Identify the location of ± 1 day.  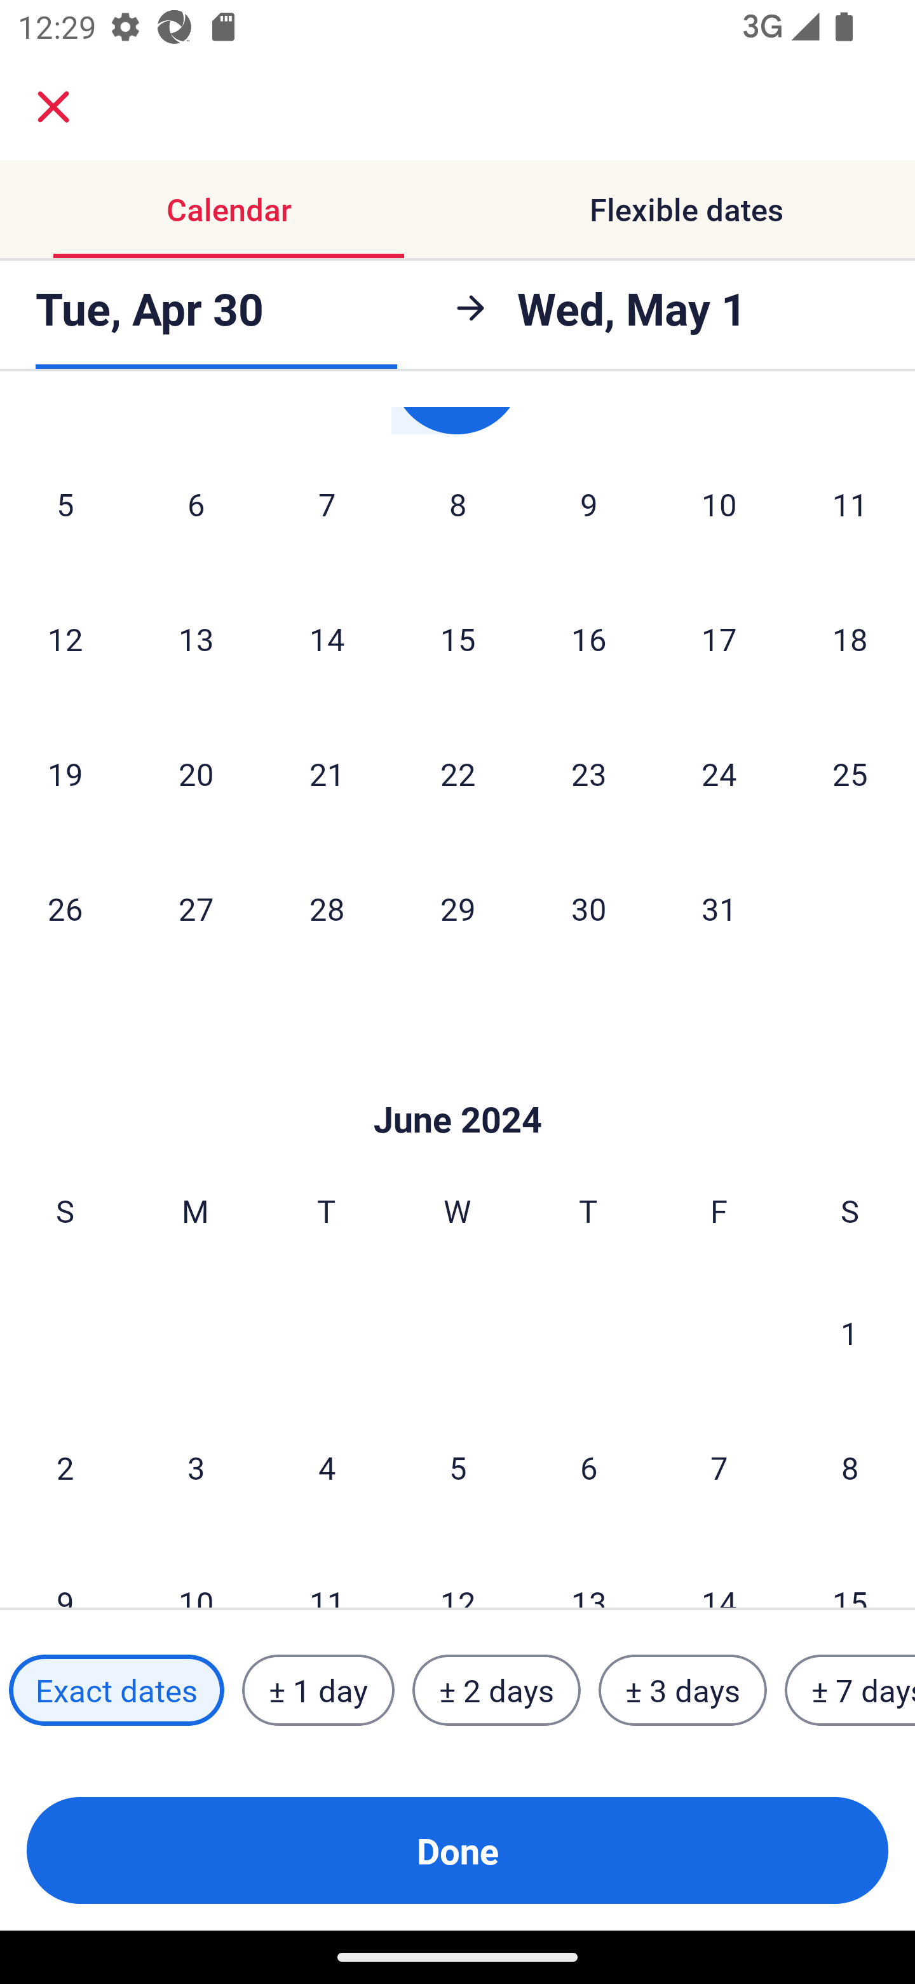
(318, 1690).